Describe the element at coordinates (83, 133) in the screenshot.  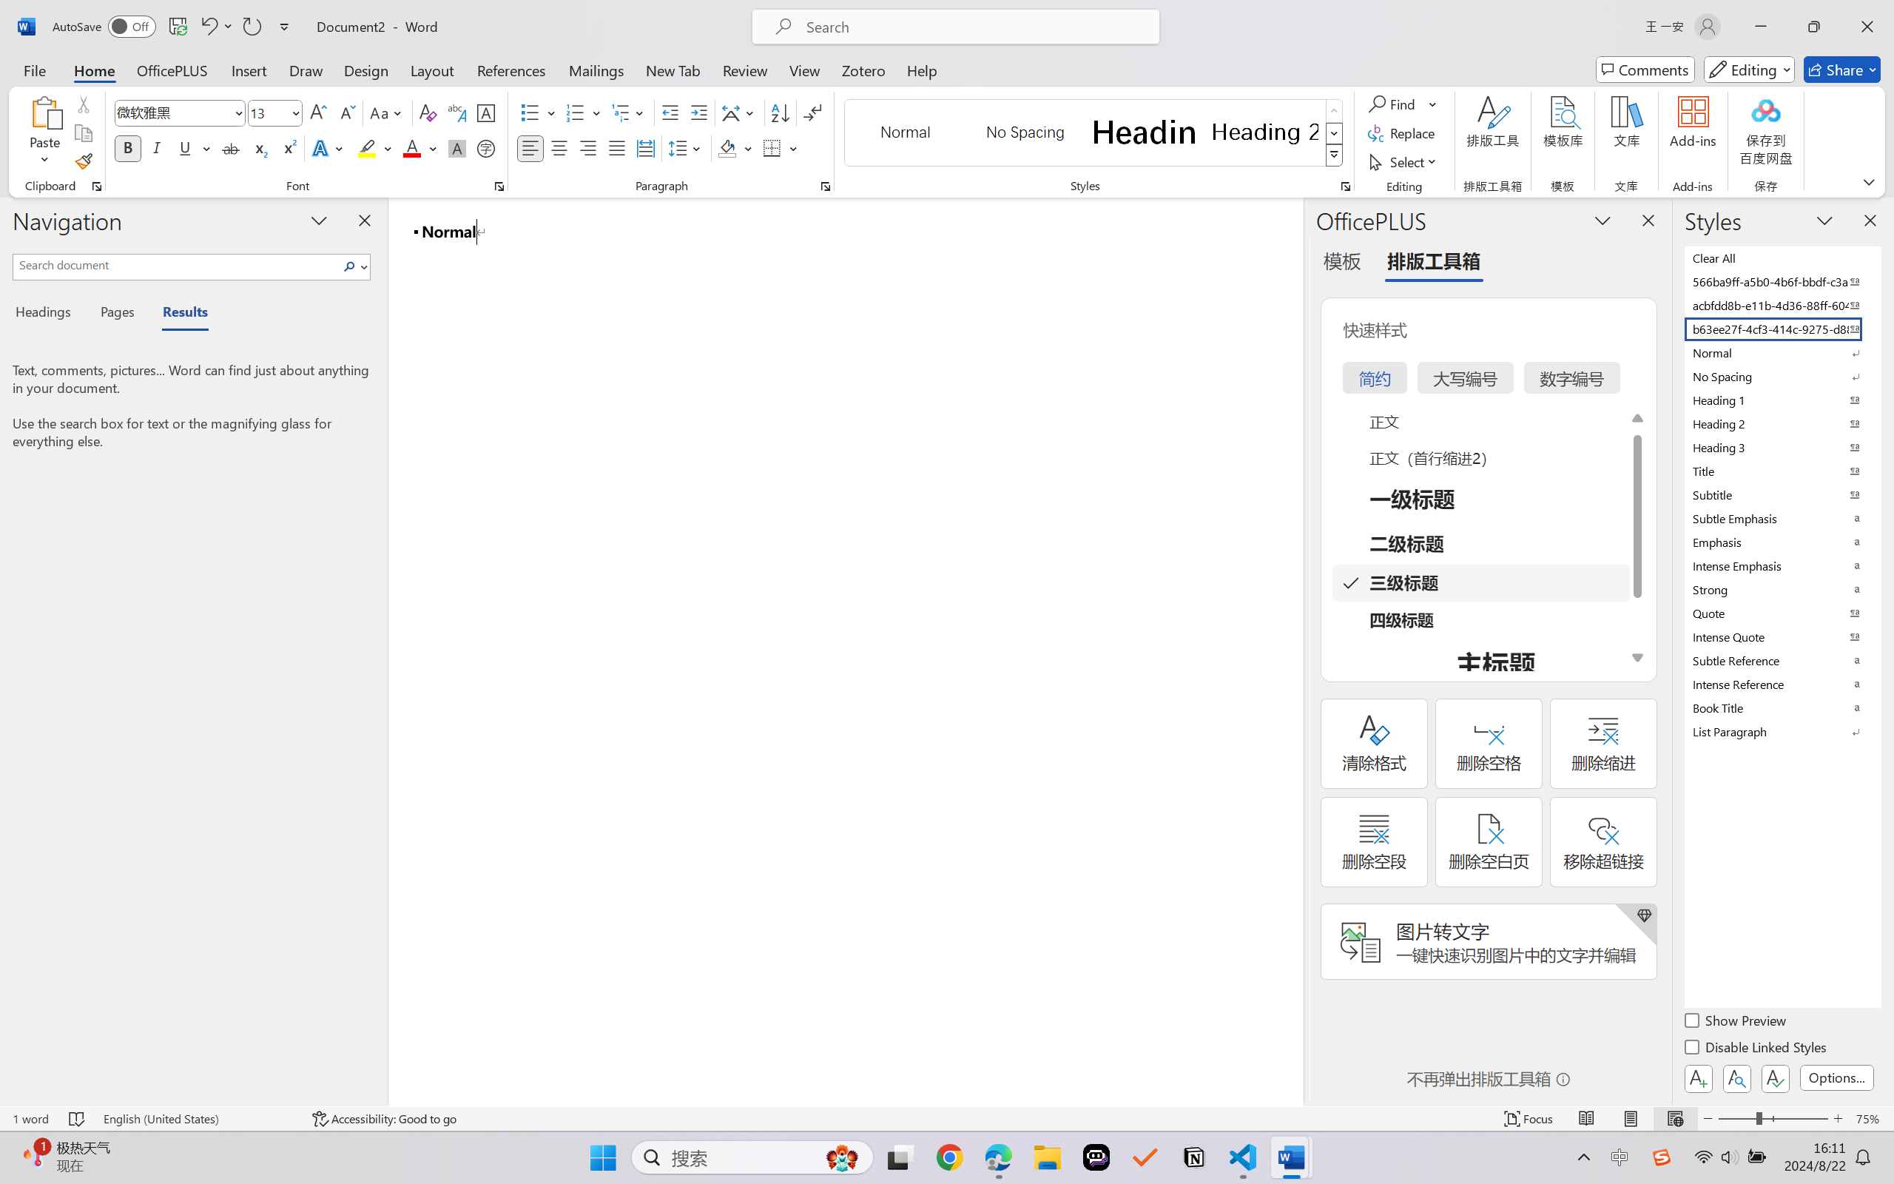
I see `Copy` at that location.